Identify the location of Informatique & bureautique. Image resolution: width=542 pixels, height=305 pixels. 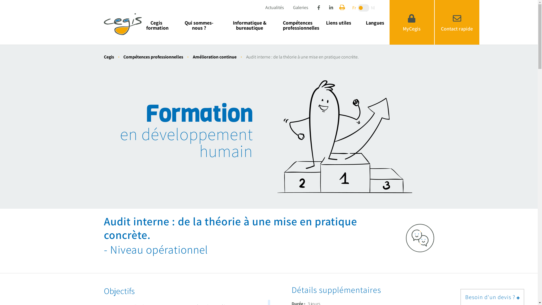
(250, 25).